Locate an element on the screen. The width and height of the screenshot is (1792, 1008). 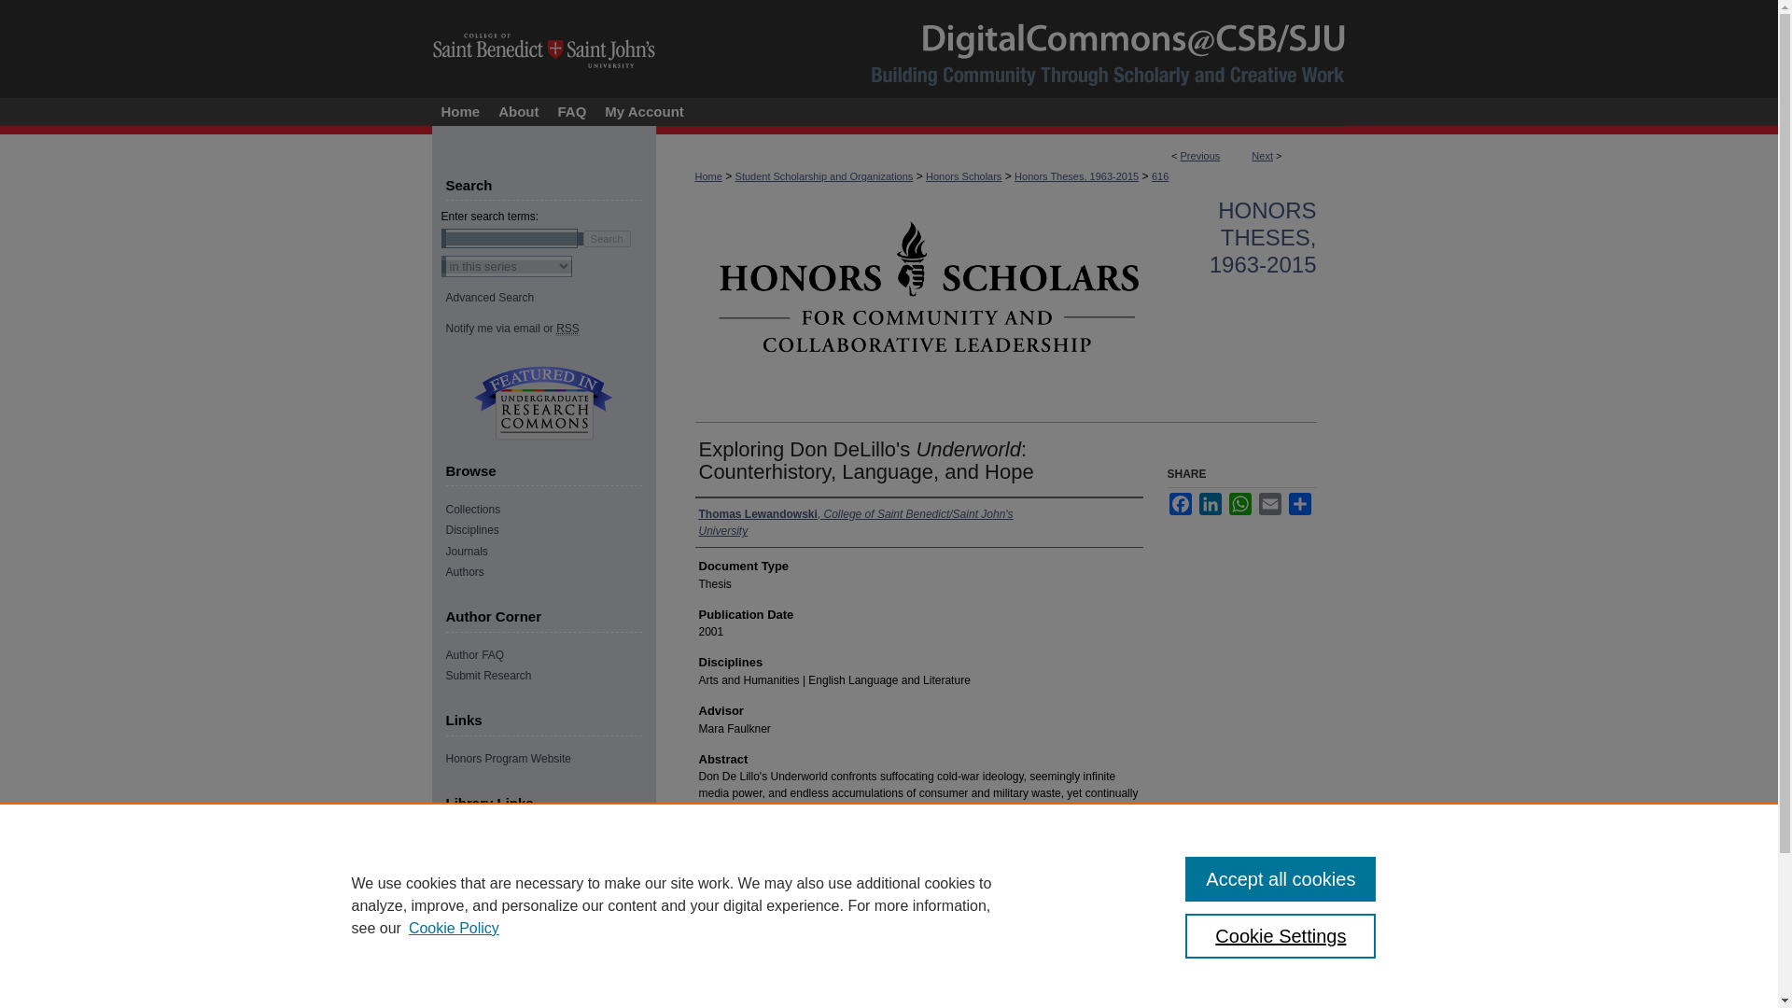
616 is located at coordinates (1159, 175).